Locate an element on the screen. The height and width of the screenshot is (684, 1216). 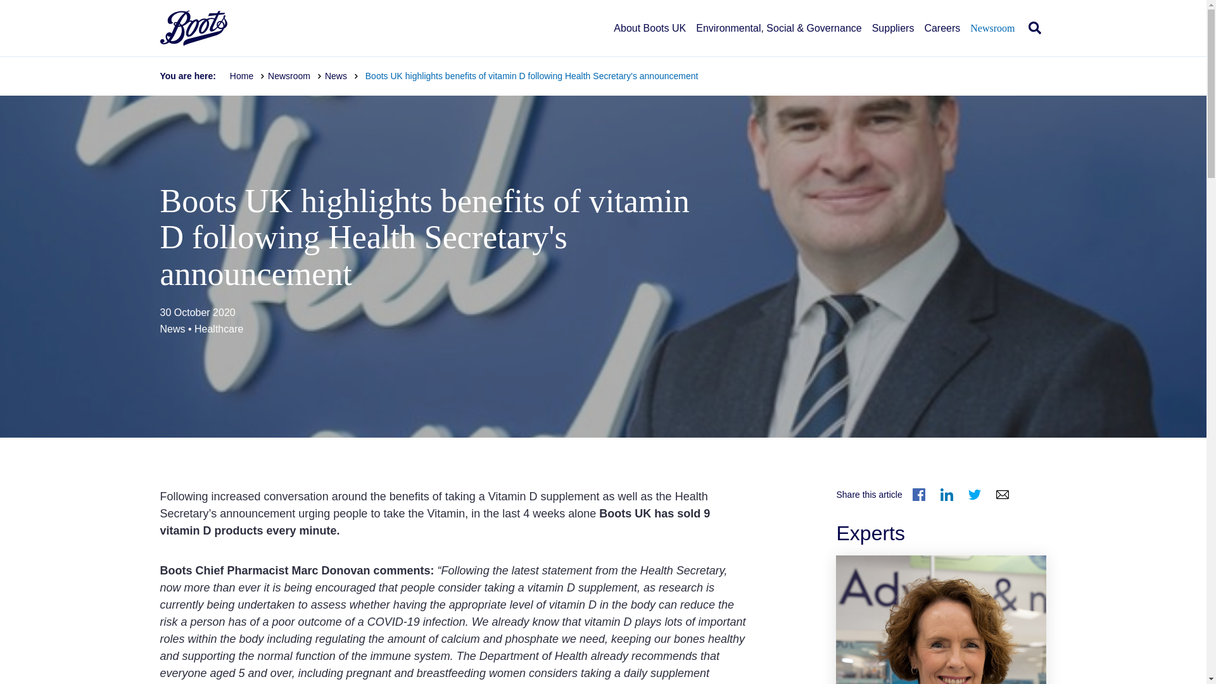
Newsroom is located at coordinates (992, 39).